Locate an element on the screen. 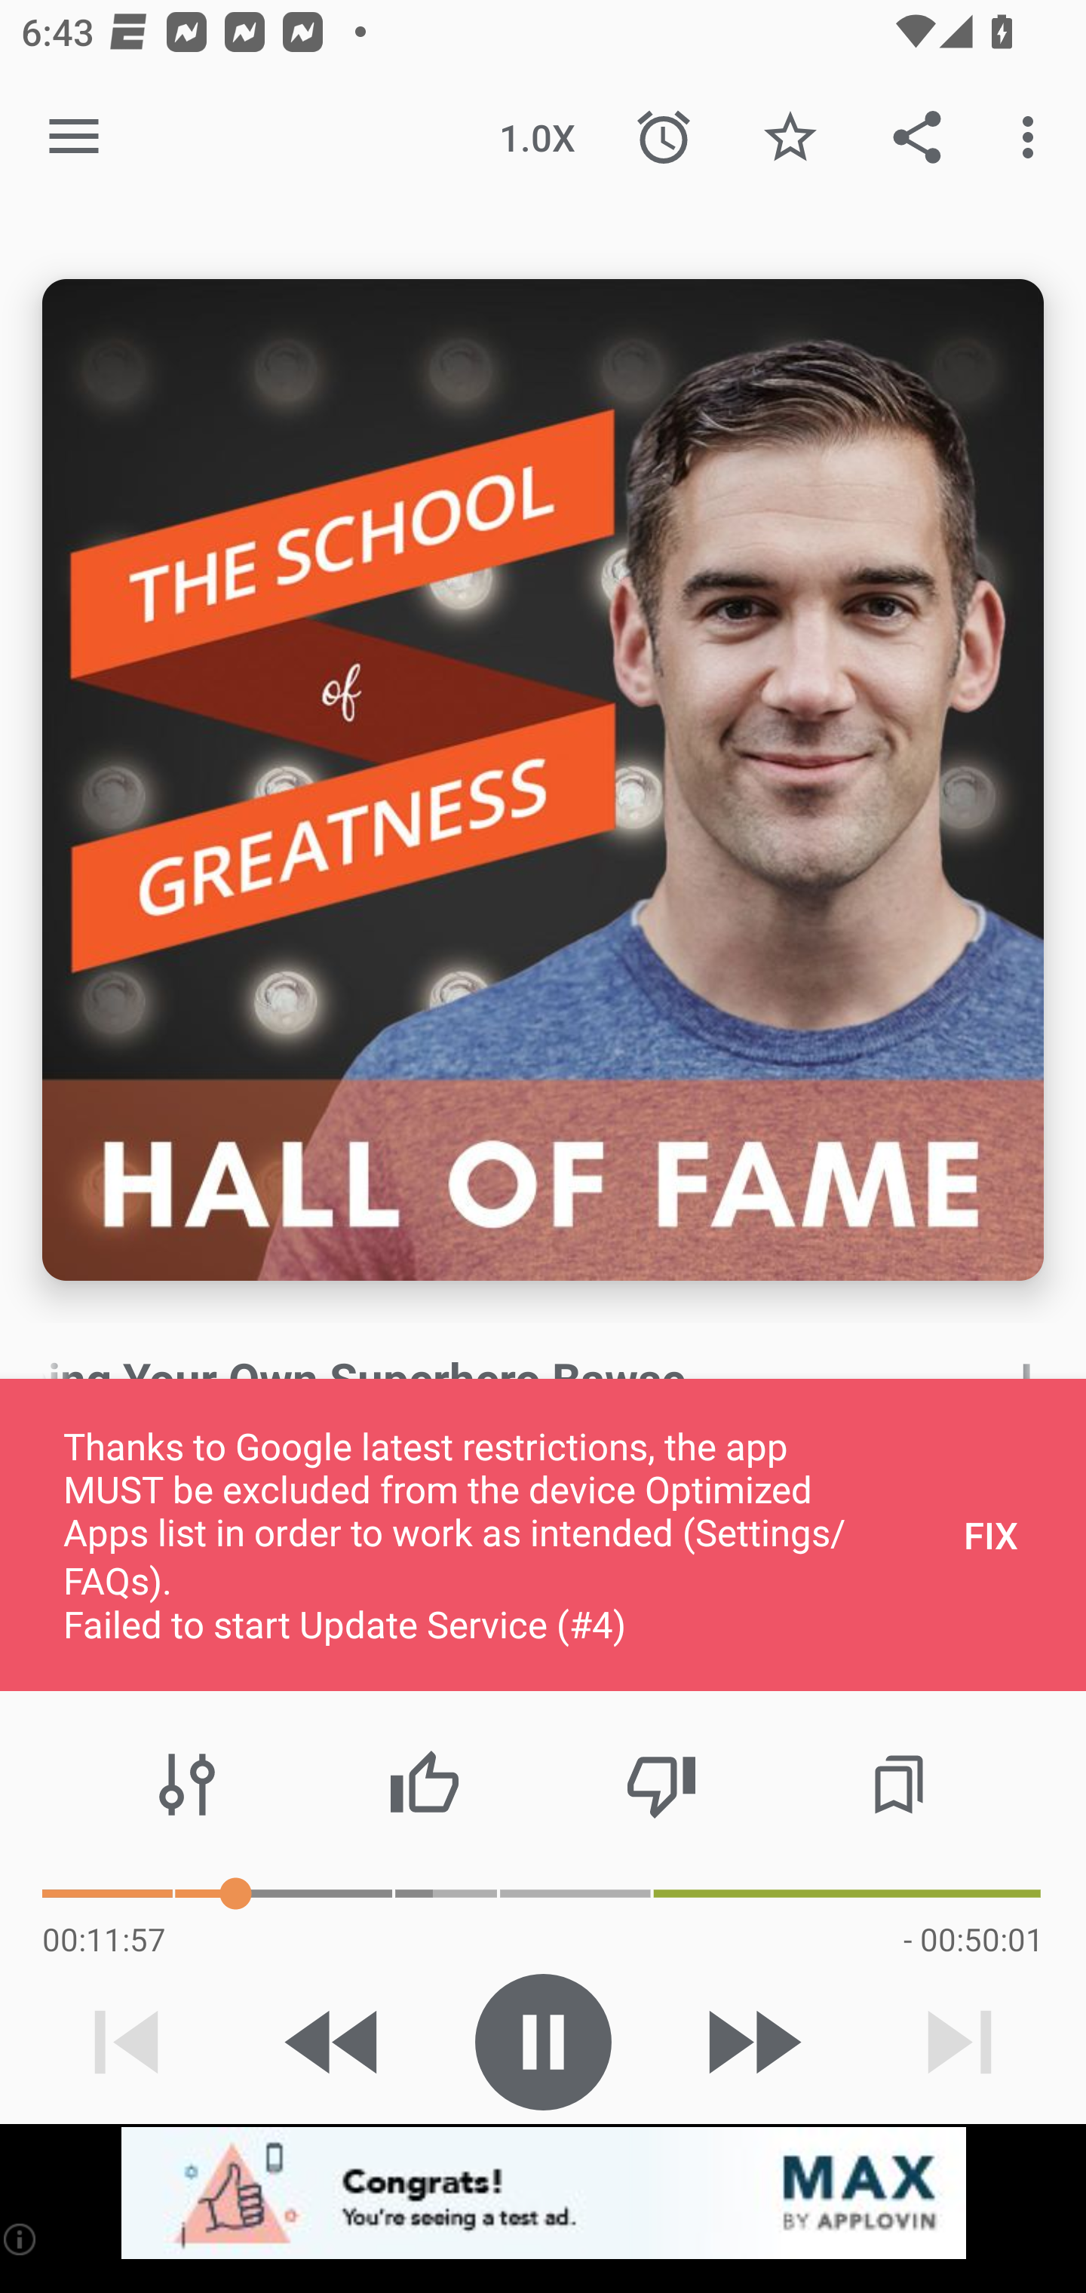 This screenshot has height=2293, width=1086. 1.0X is located at coordinates (537, 137).